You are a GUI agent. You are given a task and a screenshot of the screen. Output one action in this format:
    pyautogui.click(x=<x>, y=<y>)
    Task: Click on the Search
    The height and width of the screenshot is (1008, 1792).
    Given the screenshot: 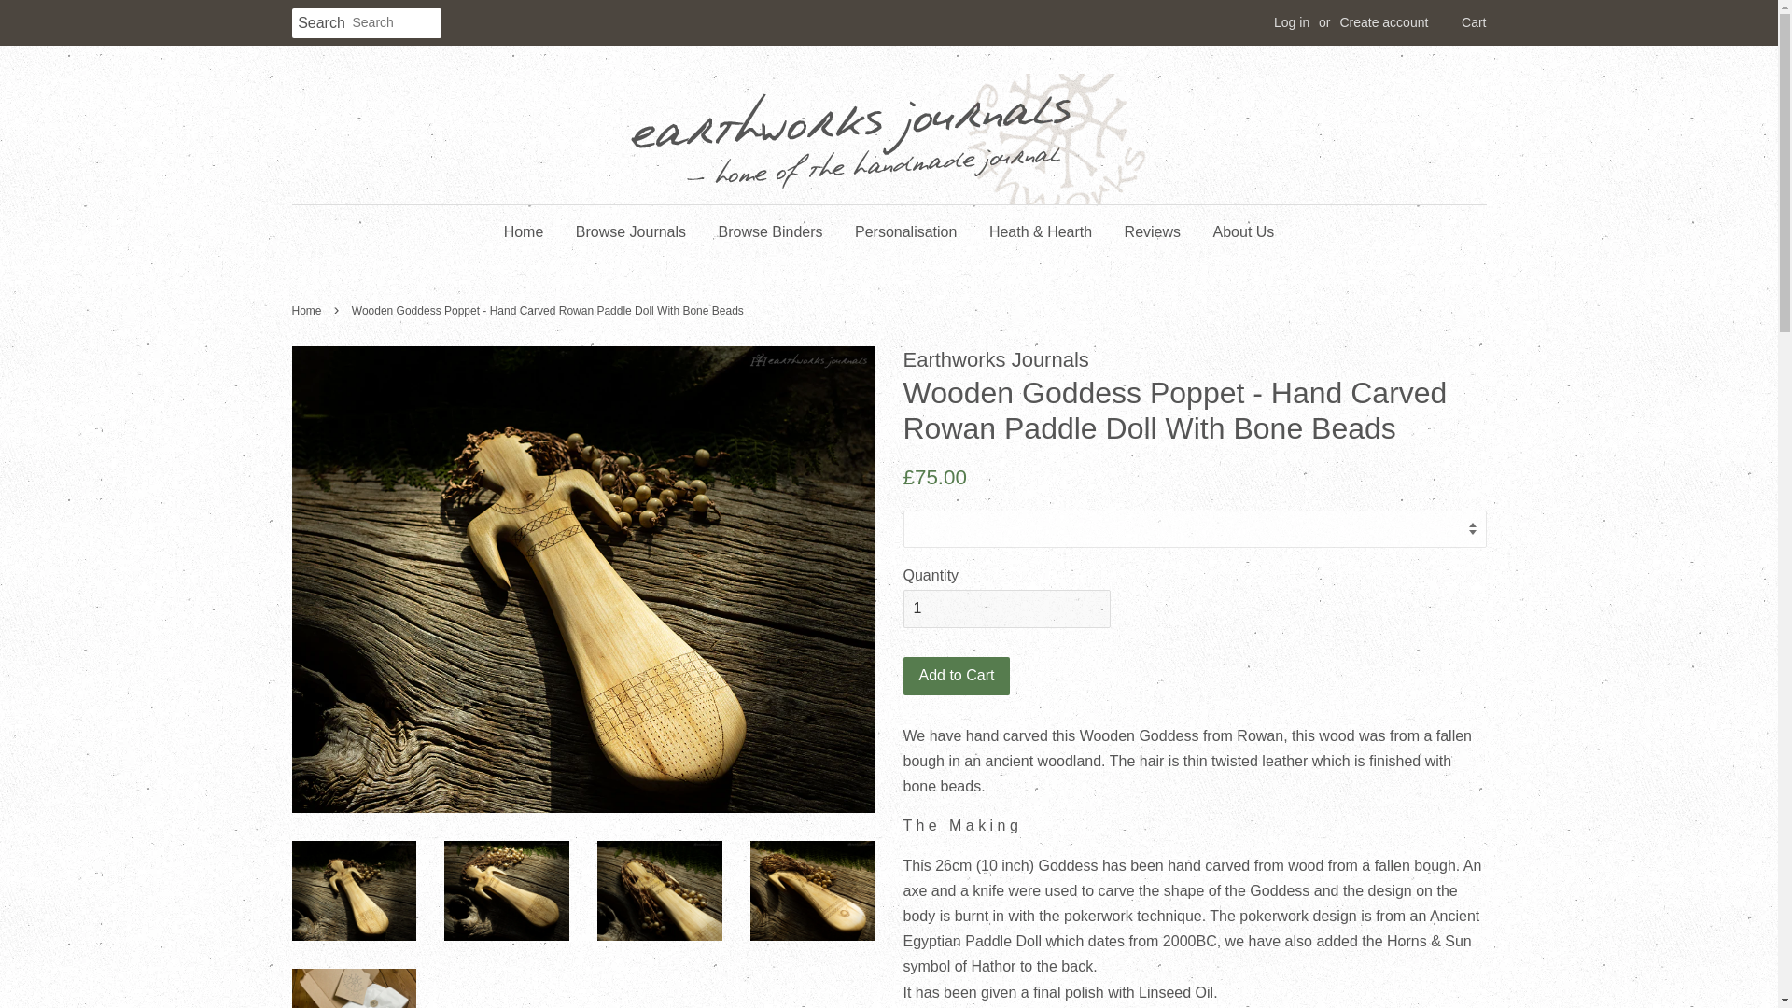 What is the action you would take?
    pyautogui.click(x=321, y=23)
    